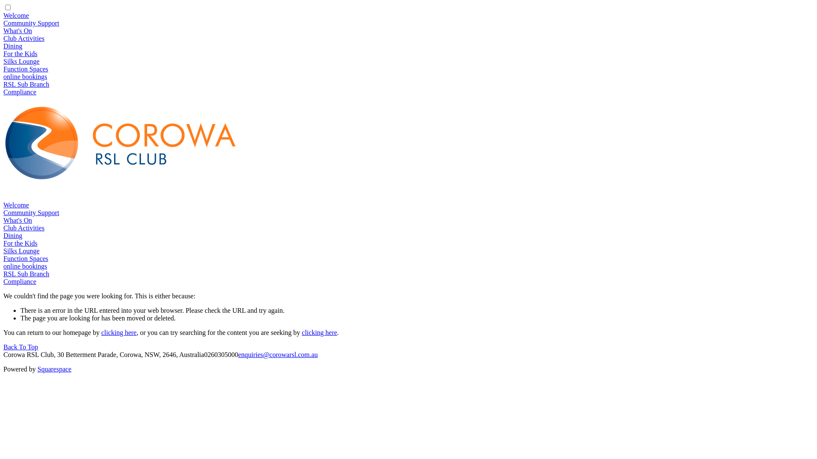 The height and width of the screenshot is (459, 817). What do you see at coordinates (21, 61) in the screenshot?
I see `Silks Lounge` at bounding box center [21, 61].